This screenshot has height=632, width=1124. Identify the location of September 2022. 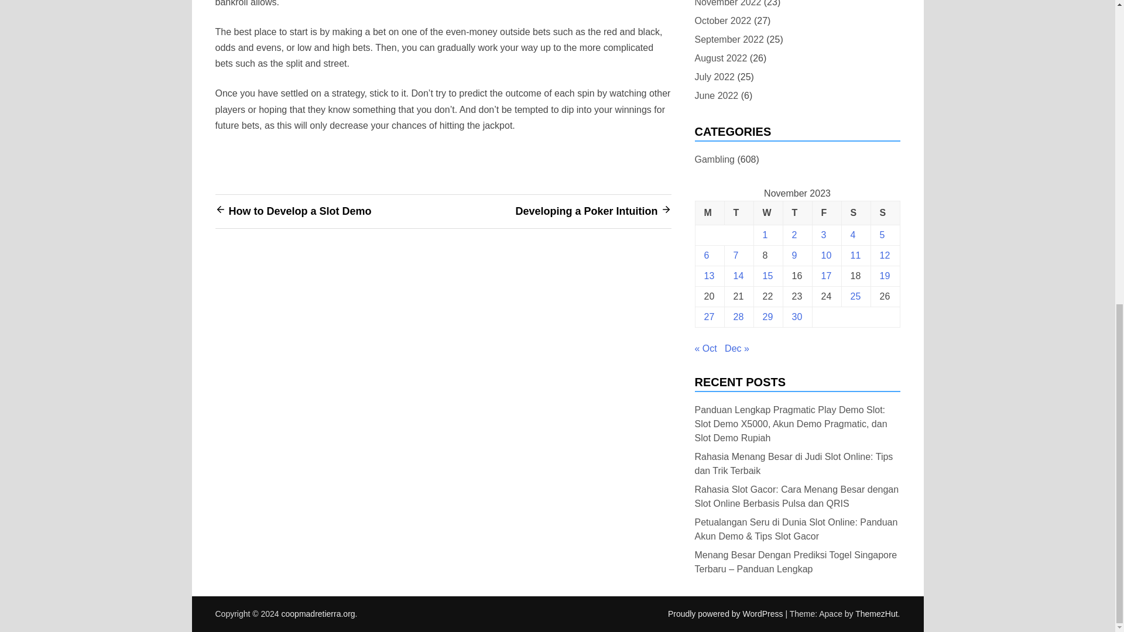
(728, 40).